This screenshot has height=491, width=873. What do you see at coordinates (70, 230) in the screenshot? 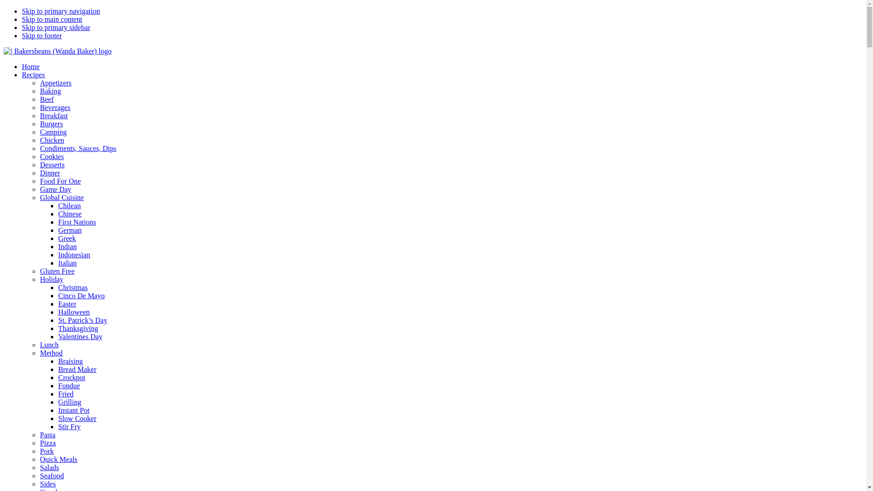
I see `German` at bounding box center [70, 230].